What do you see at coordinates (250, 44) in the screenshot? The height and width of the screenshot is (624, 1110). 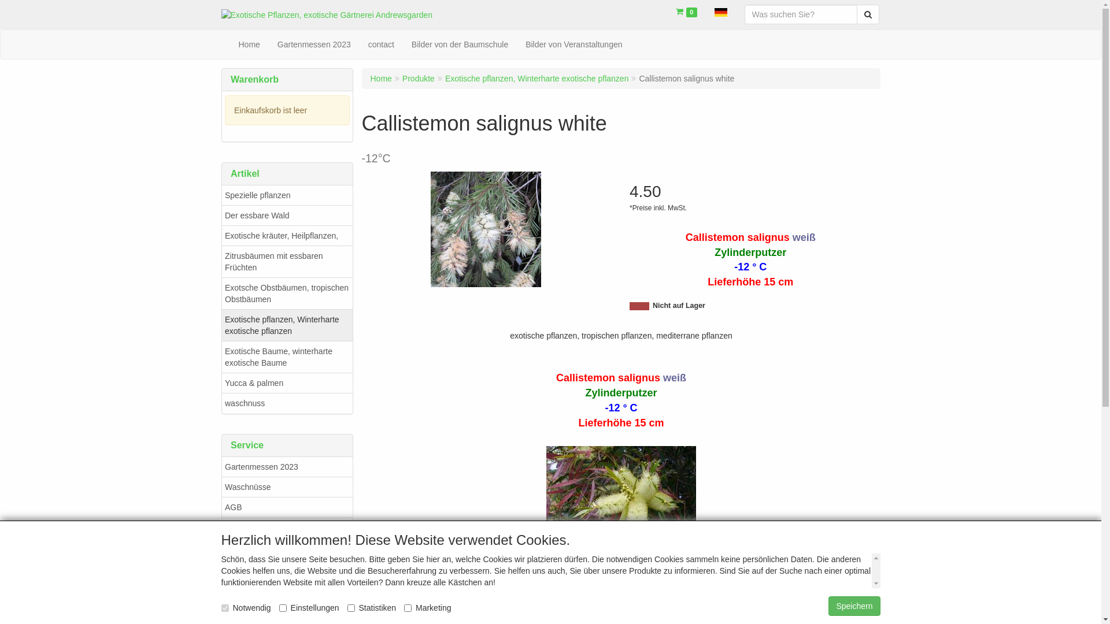 I see `Home` at bounding box center [250, 44].